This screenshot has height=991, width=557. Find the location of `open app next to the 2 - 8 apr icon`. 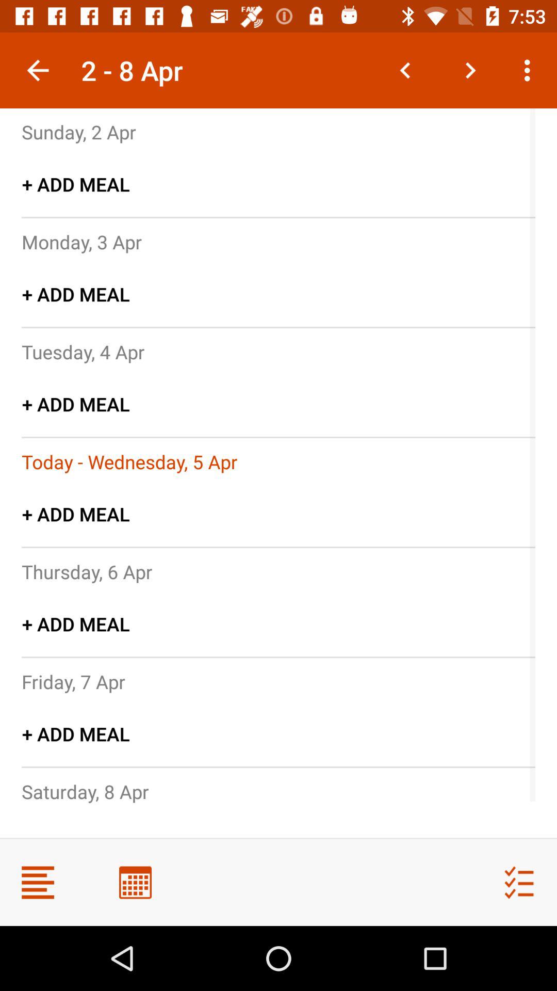

open app next to the 2 - 8 apr icon is located at coordinates (38, 70).